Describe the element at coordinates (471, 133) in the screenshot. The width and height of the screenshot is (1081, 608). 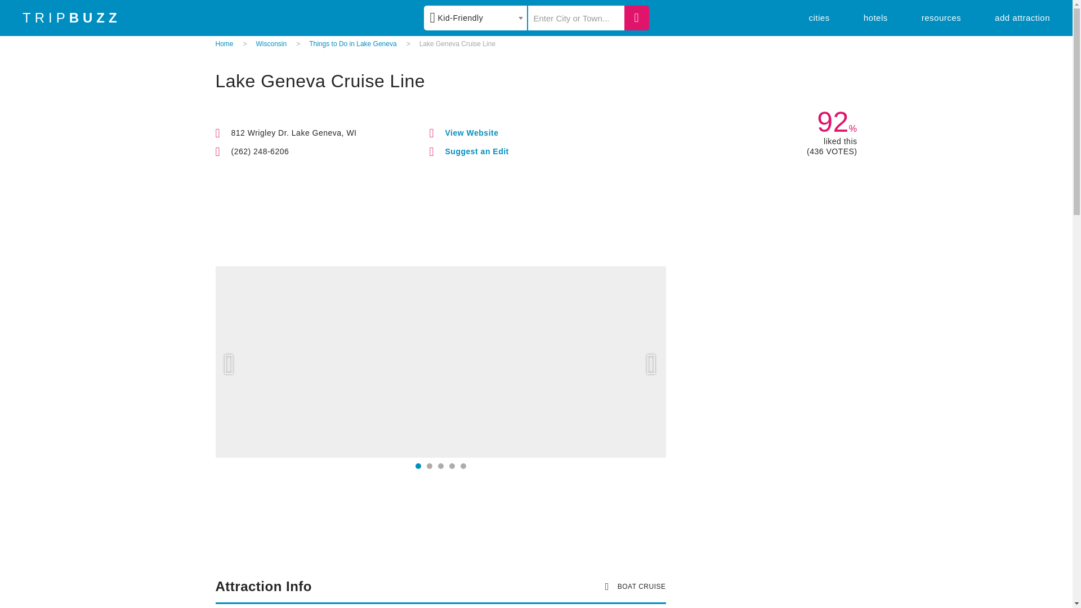
I see `View Website` at that location.